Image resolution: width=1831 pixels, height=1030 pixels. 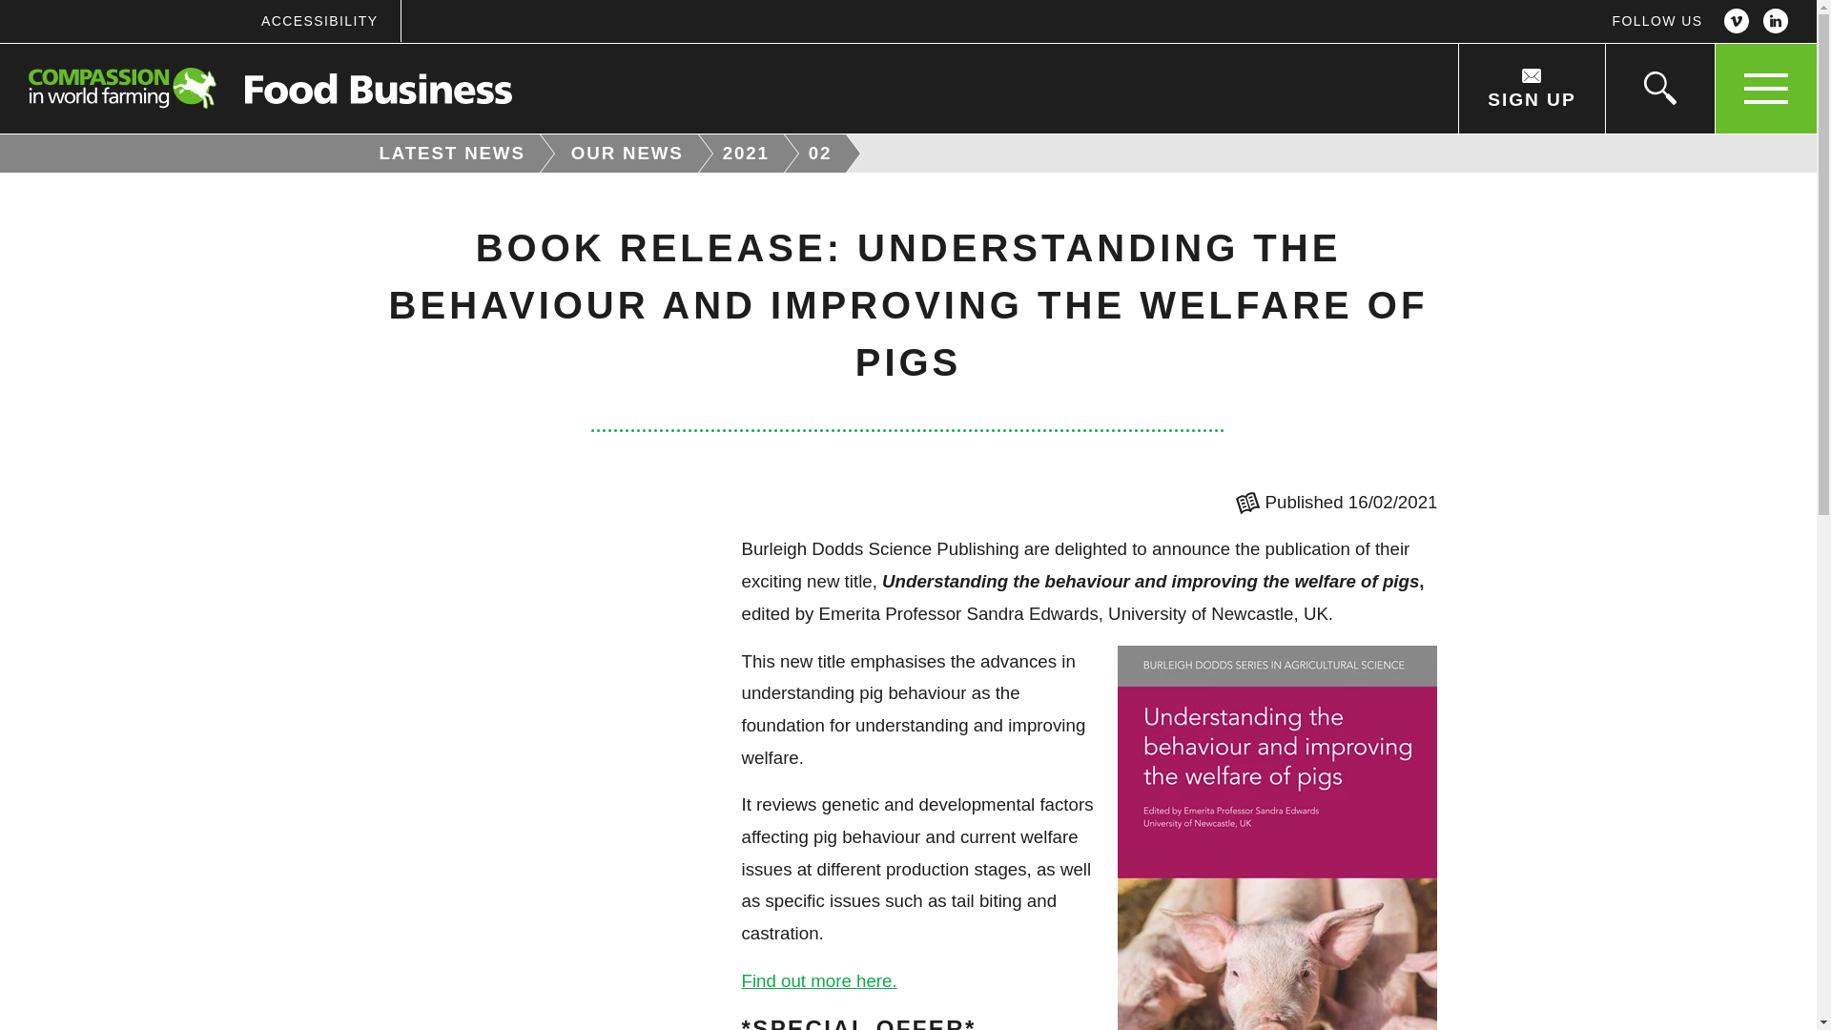 I want to click on Vimeo, so click(x=1736, y=21).